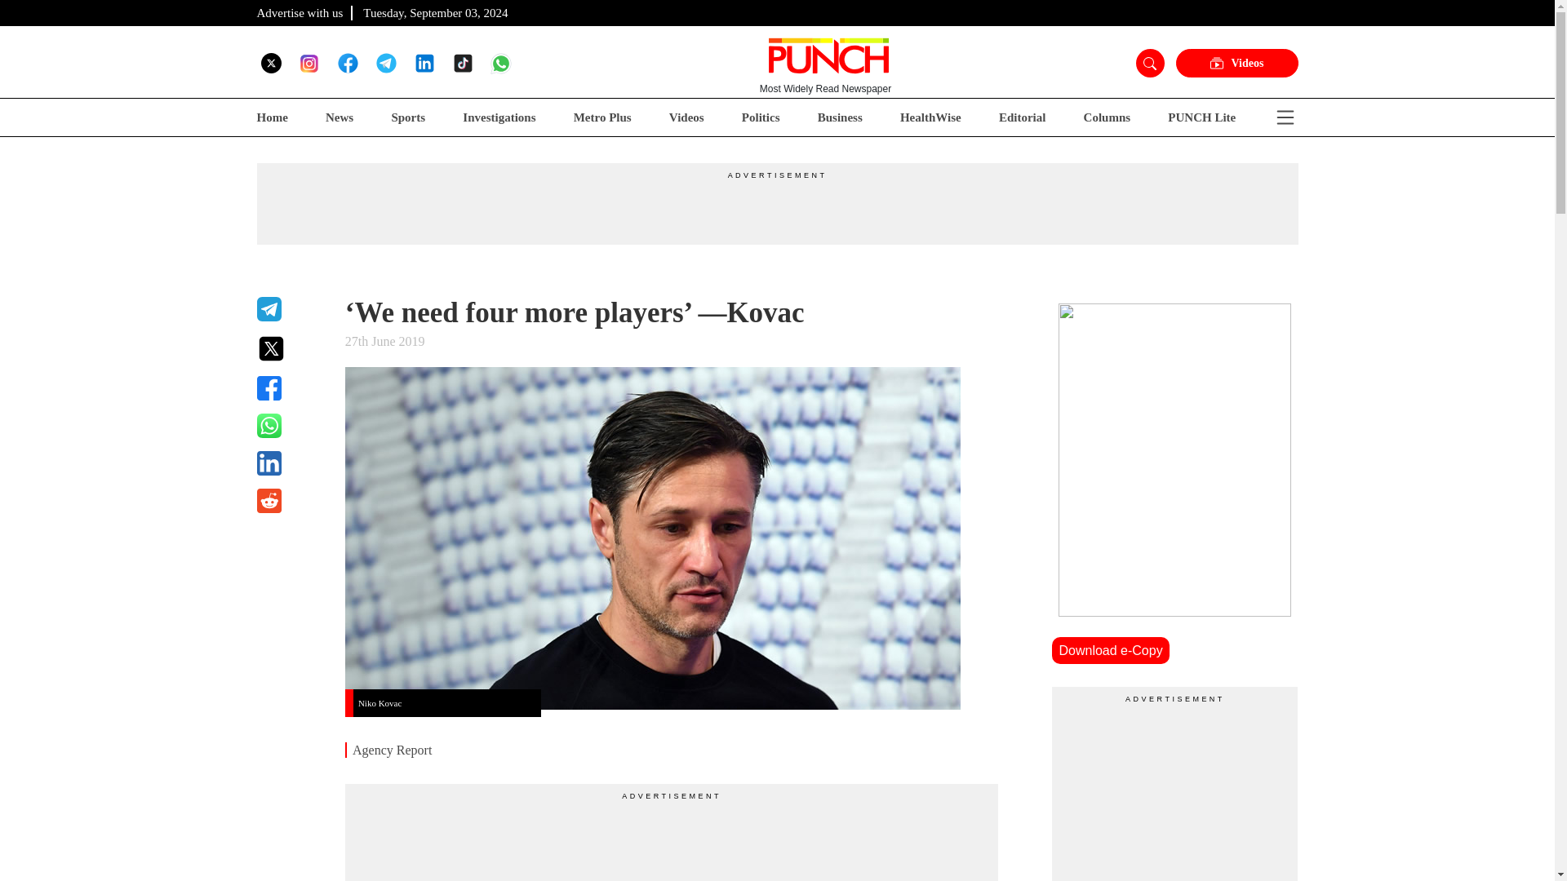 The height and width of the screenshot is (881, 1567). What do you see at coordinates (407, 117) in the screenshot?
I see `Sports` at bounding box center [407, 117].